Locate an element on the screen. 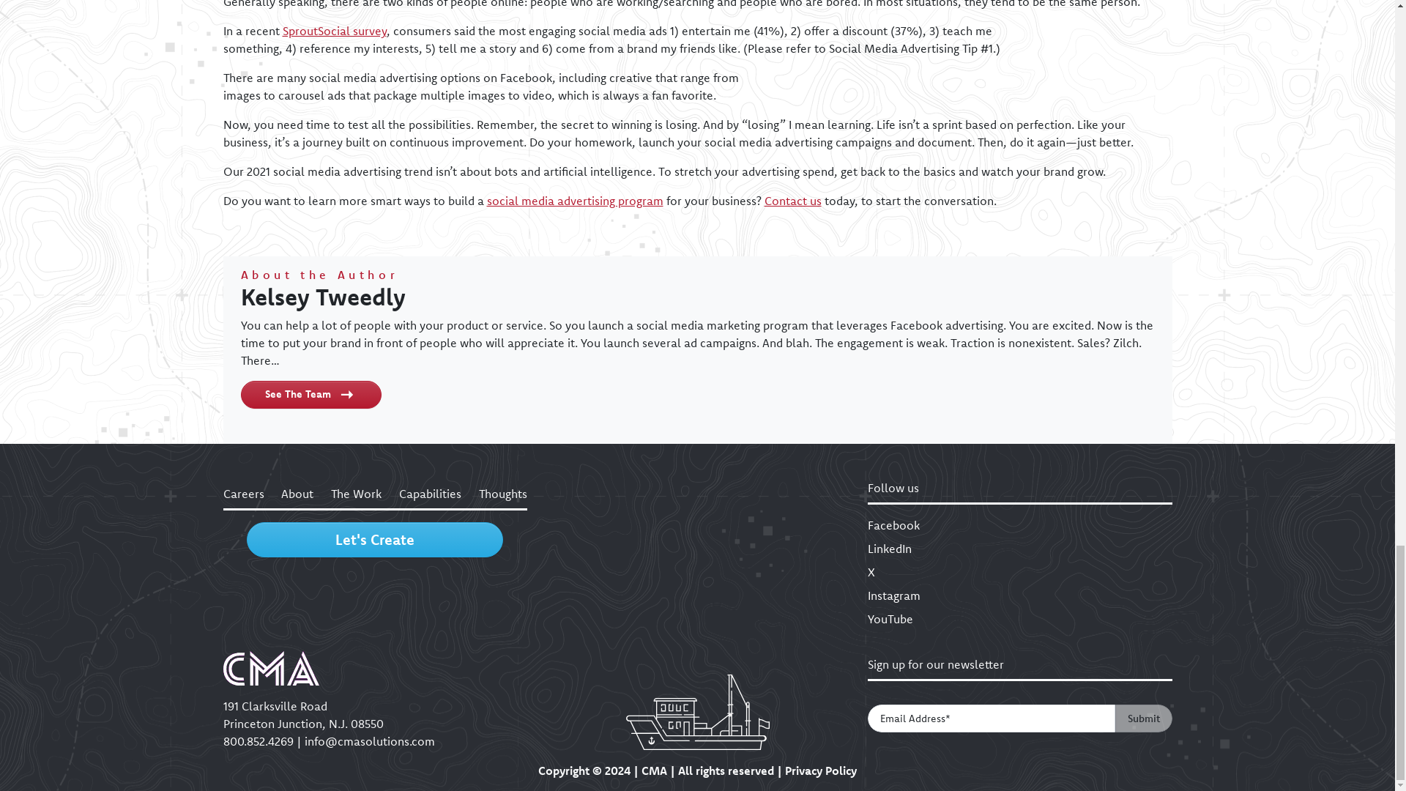  See The Team is located at coordinates (310, 394).